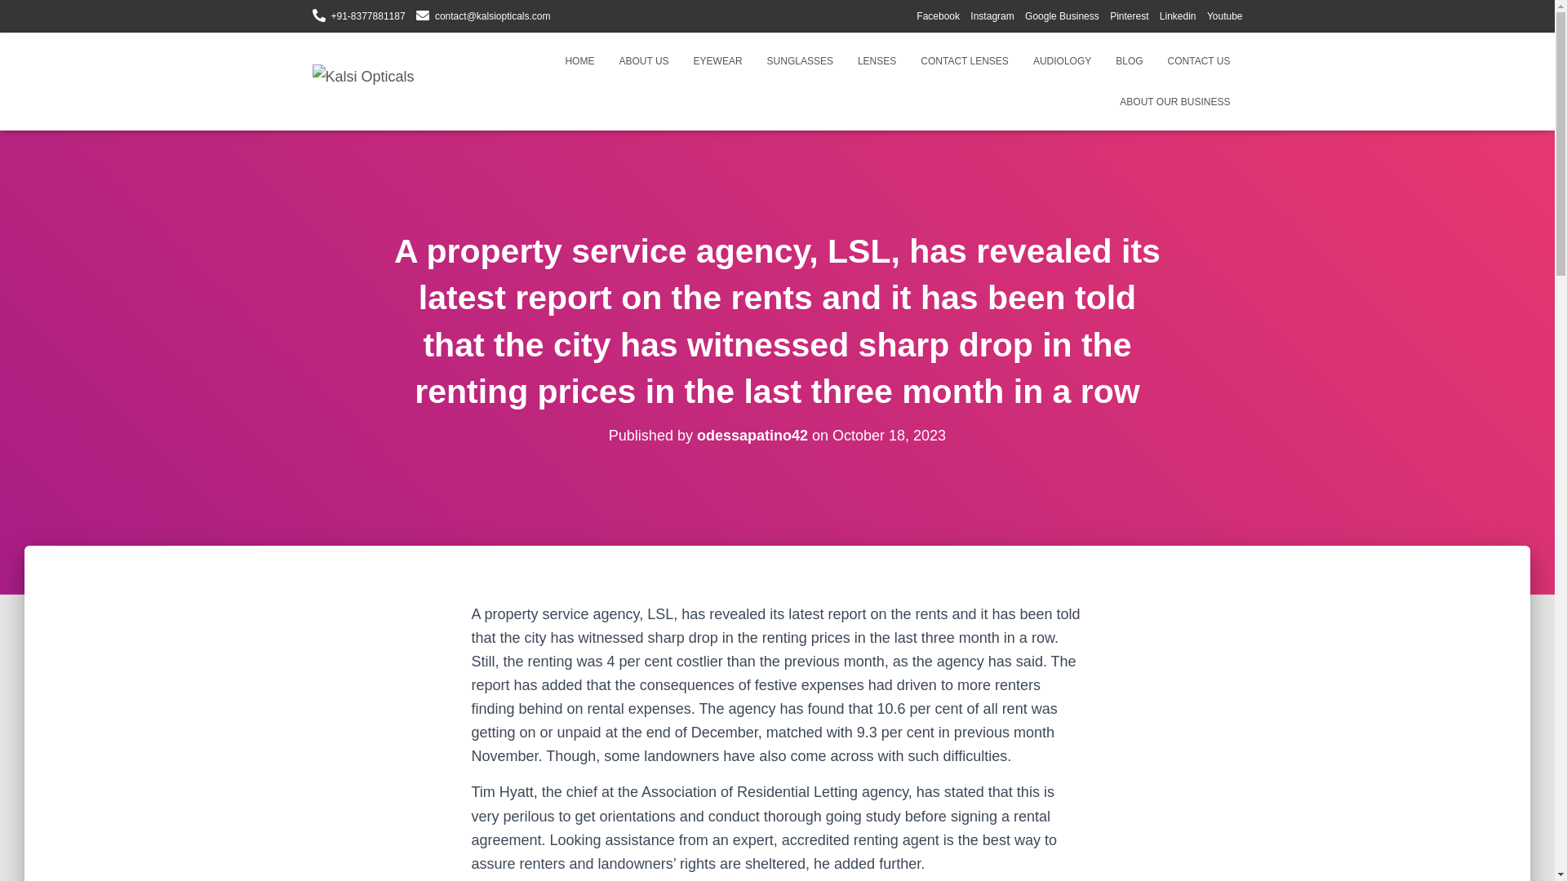 The width and height of the screenshot is (1567, 881). What do you see at coordinates (877, 60) in the screenshot?
I see `Lenses` at bounding box center [877, 60].